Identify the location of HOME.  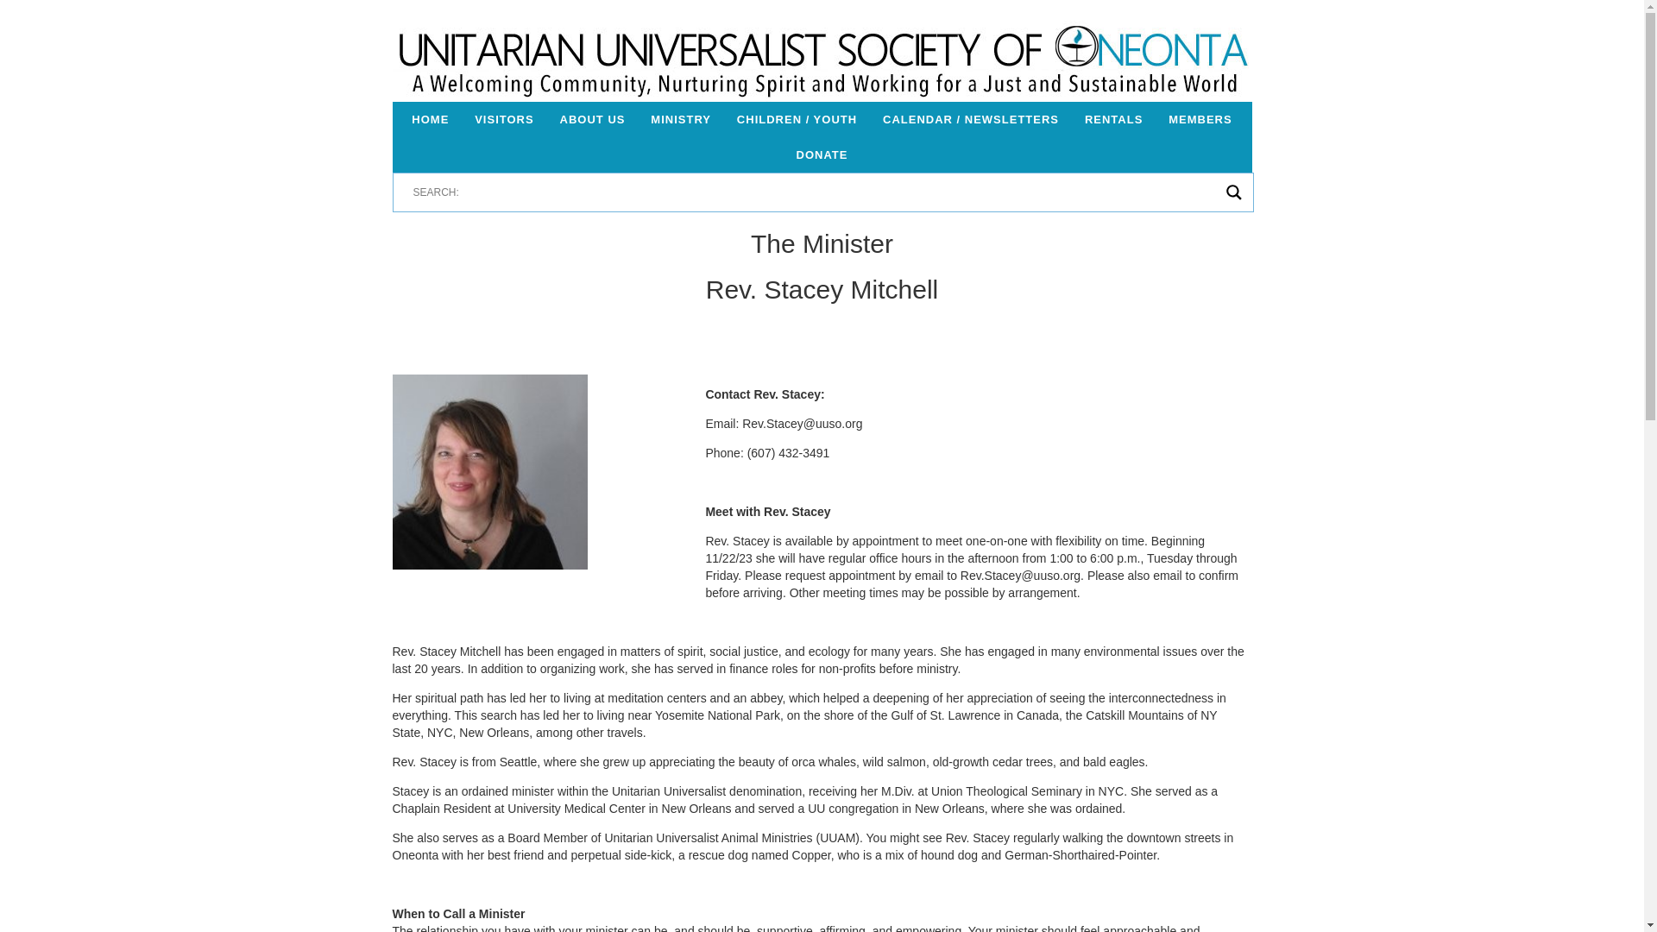
(430, 119).